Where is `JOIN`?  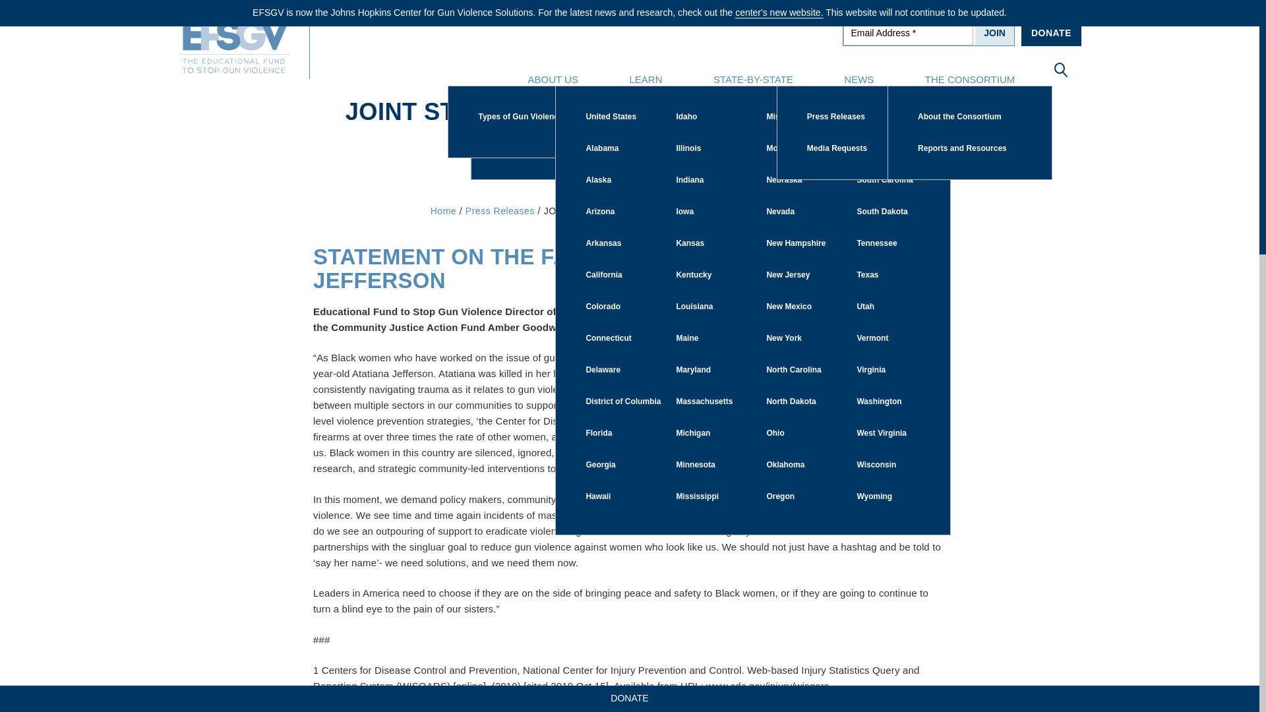 JOIN is located at coordinates (994, 33).